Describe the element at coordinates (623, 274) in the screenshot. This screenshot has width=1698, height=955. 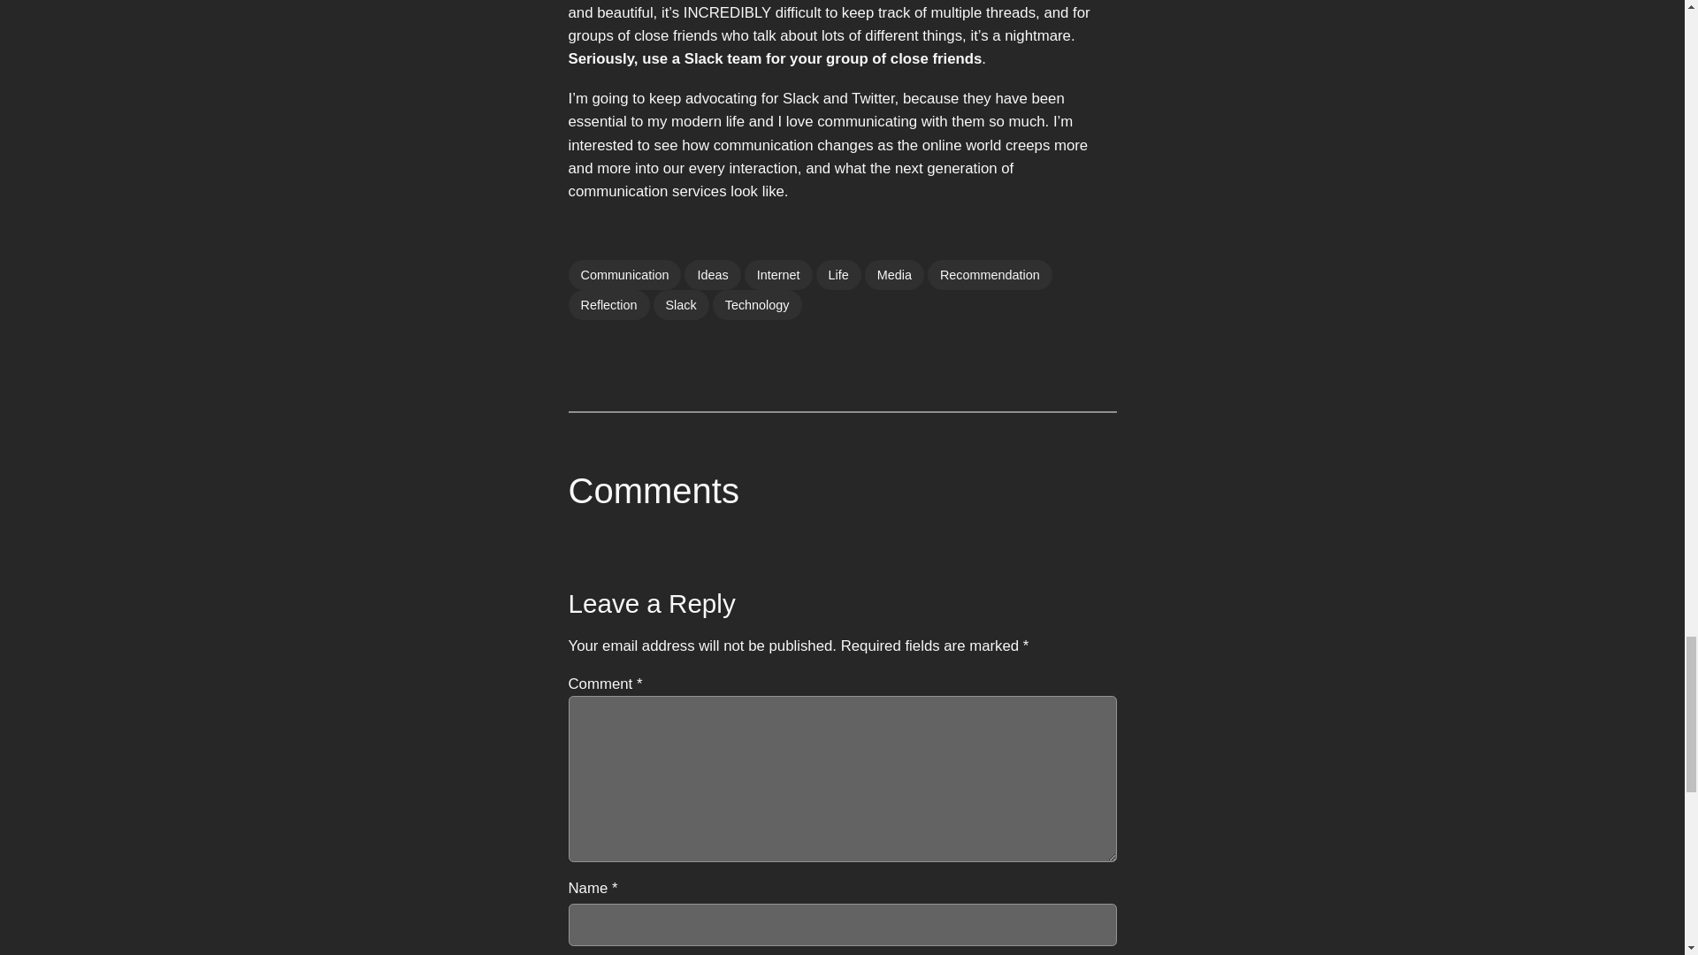
I see `Communication` at that location.